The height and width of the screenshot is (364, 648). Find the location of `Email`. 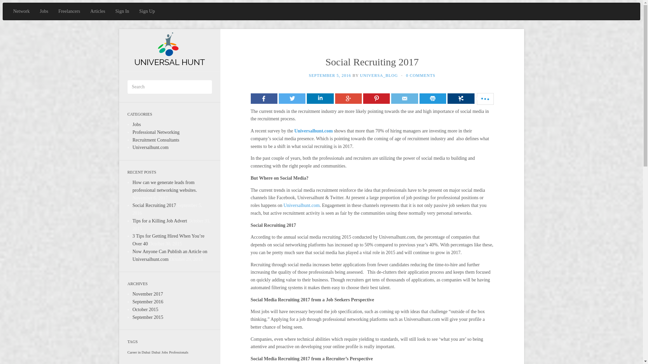

Email is located at coordinates (404, 98).